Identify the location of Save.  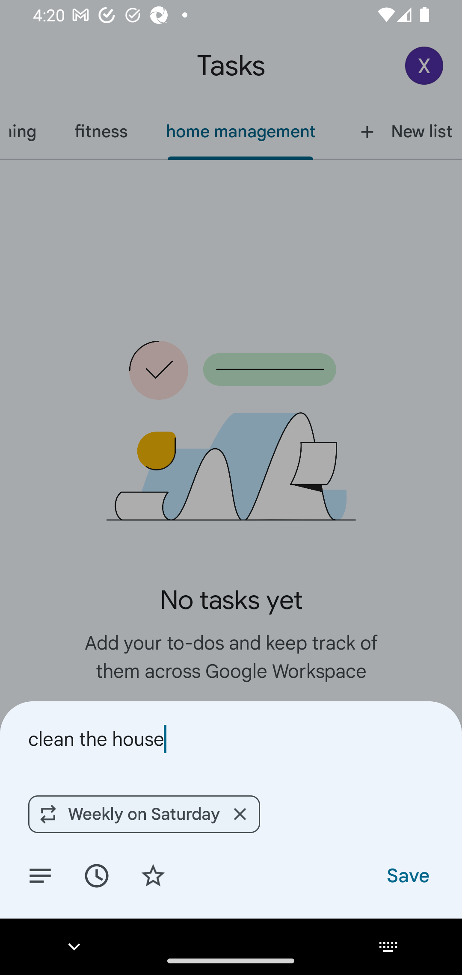
(407, 875).